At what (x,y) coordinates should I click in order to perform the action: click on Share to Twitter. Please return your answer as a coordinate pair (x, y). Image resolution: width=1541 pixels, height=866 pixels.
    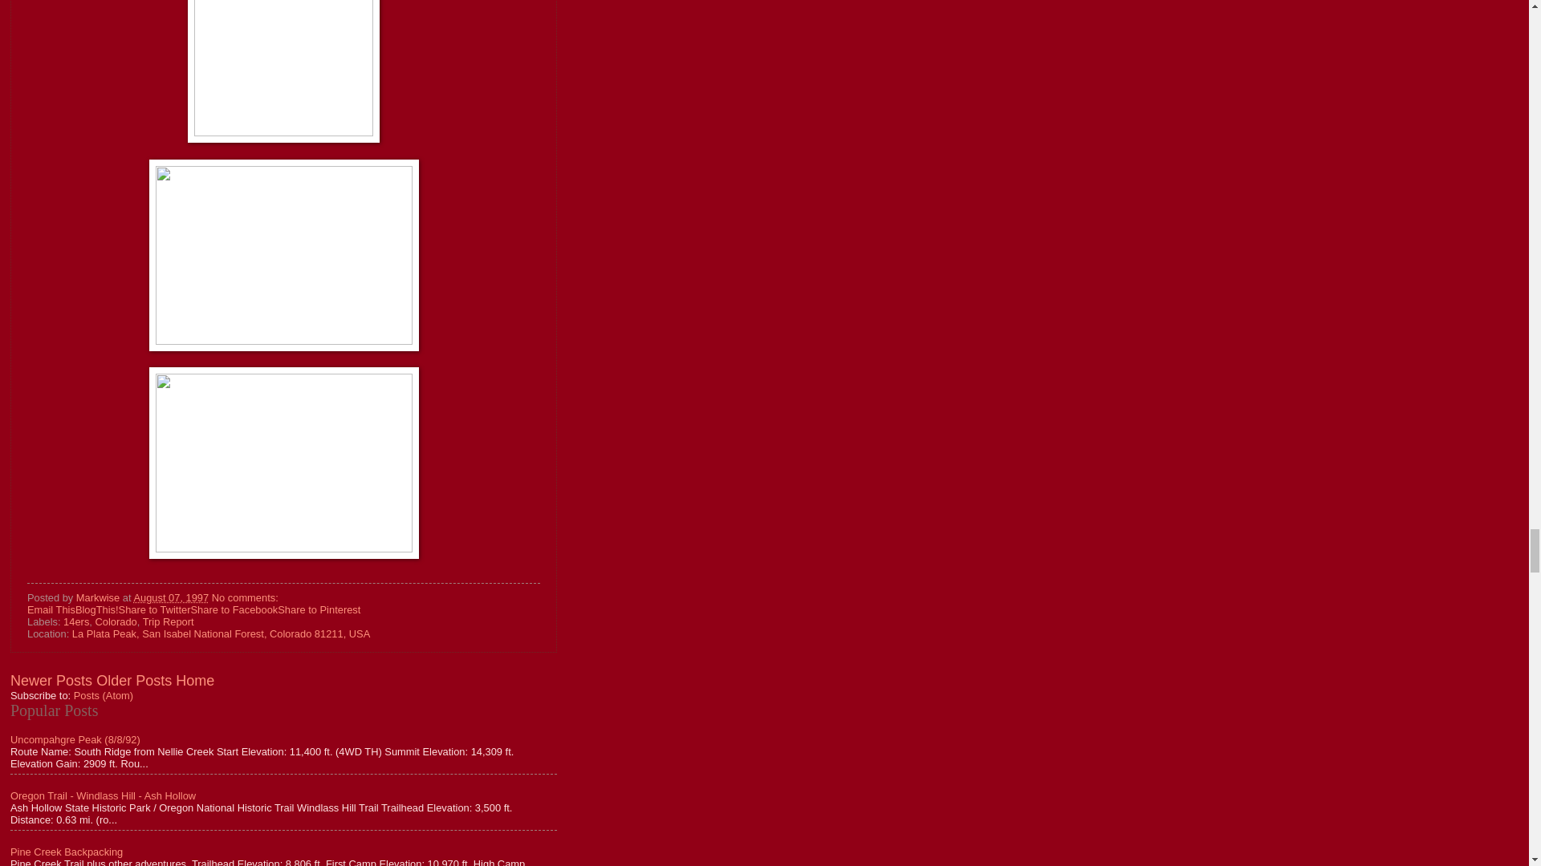
    Looking at the image, I should click on (154, 609).